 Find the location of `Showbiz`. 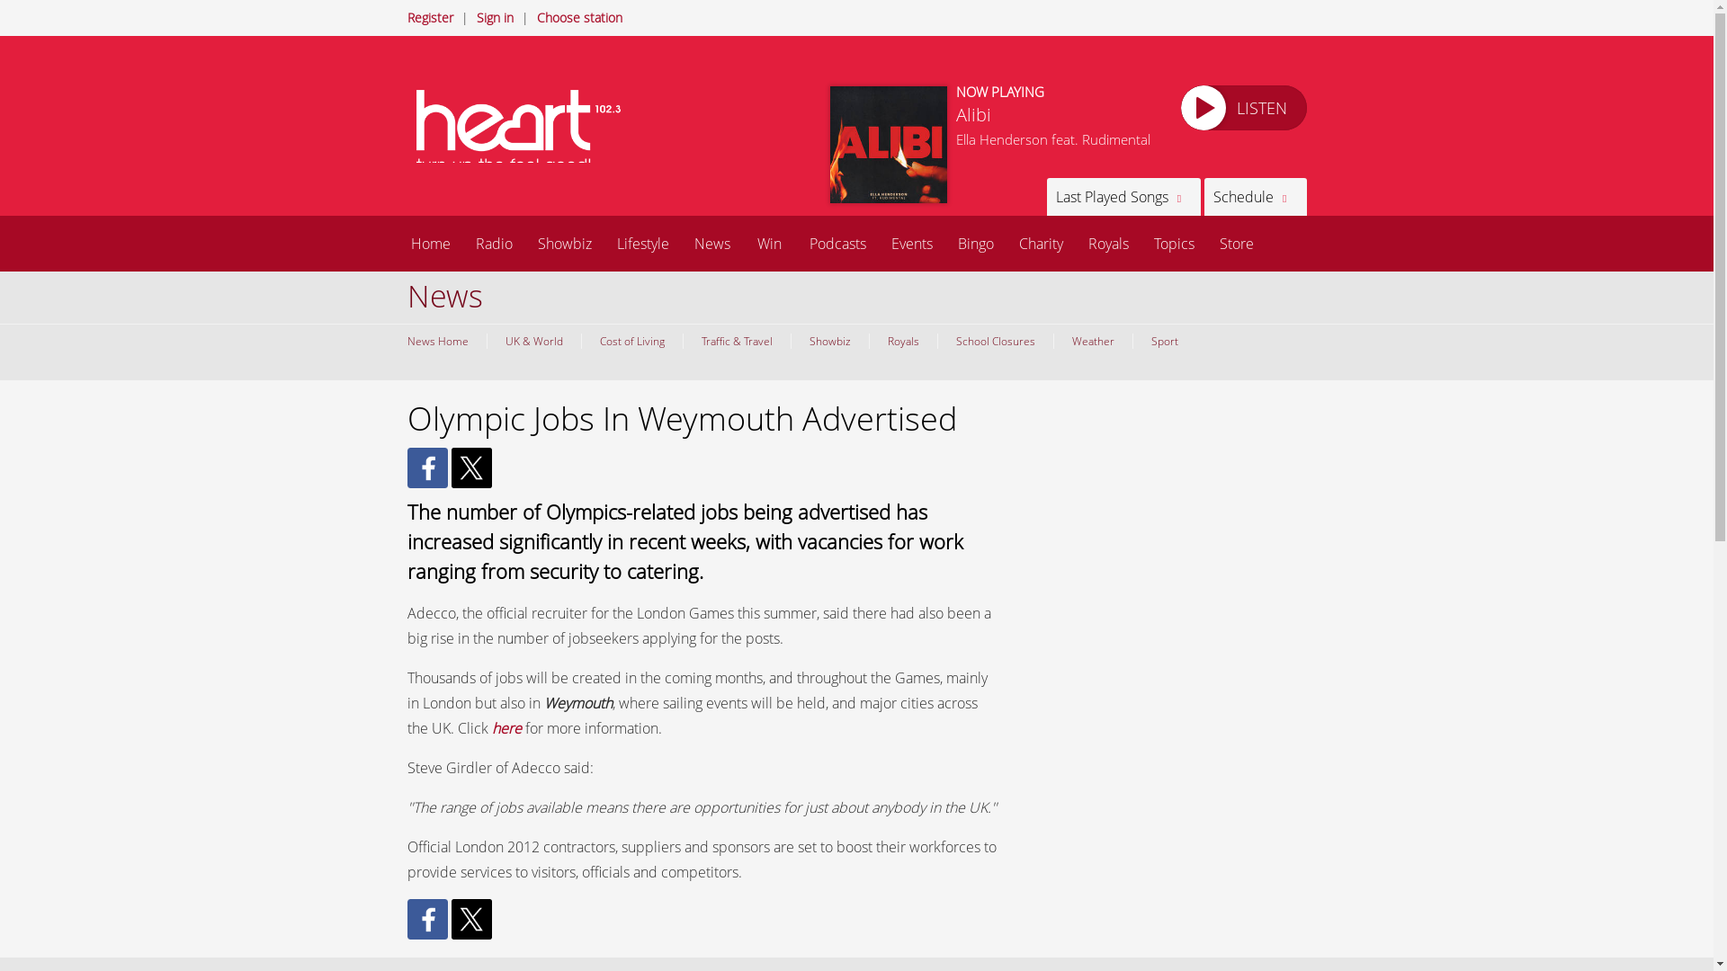

Showbiz is located at coordinates (565, 243).